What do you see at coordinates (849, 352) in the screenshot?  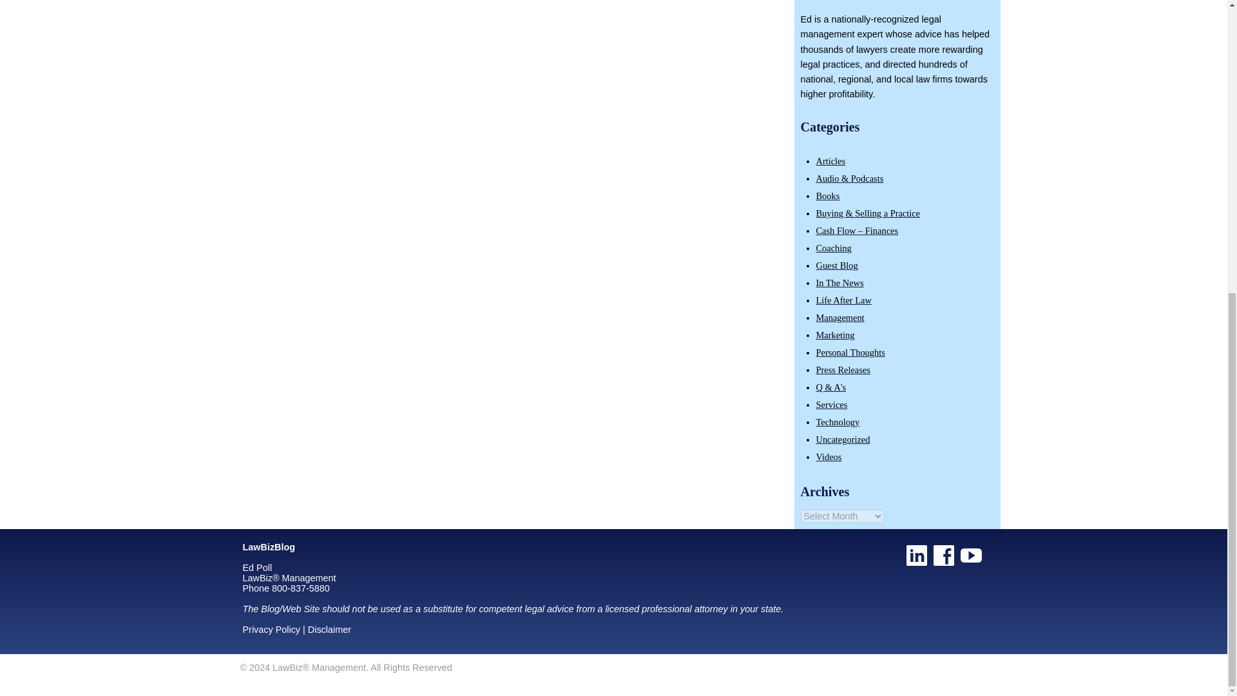 I see `Personal Thoughts` at bounding box center [849, 352].